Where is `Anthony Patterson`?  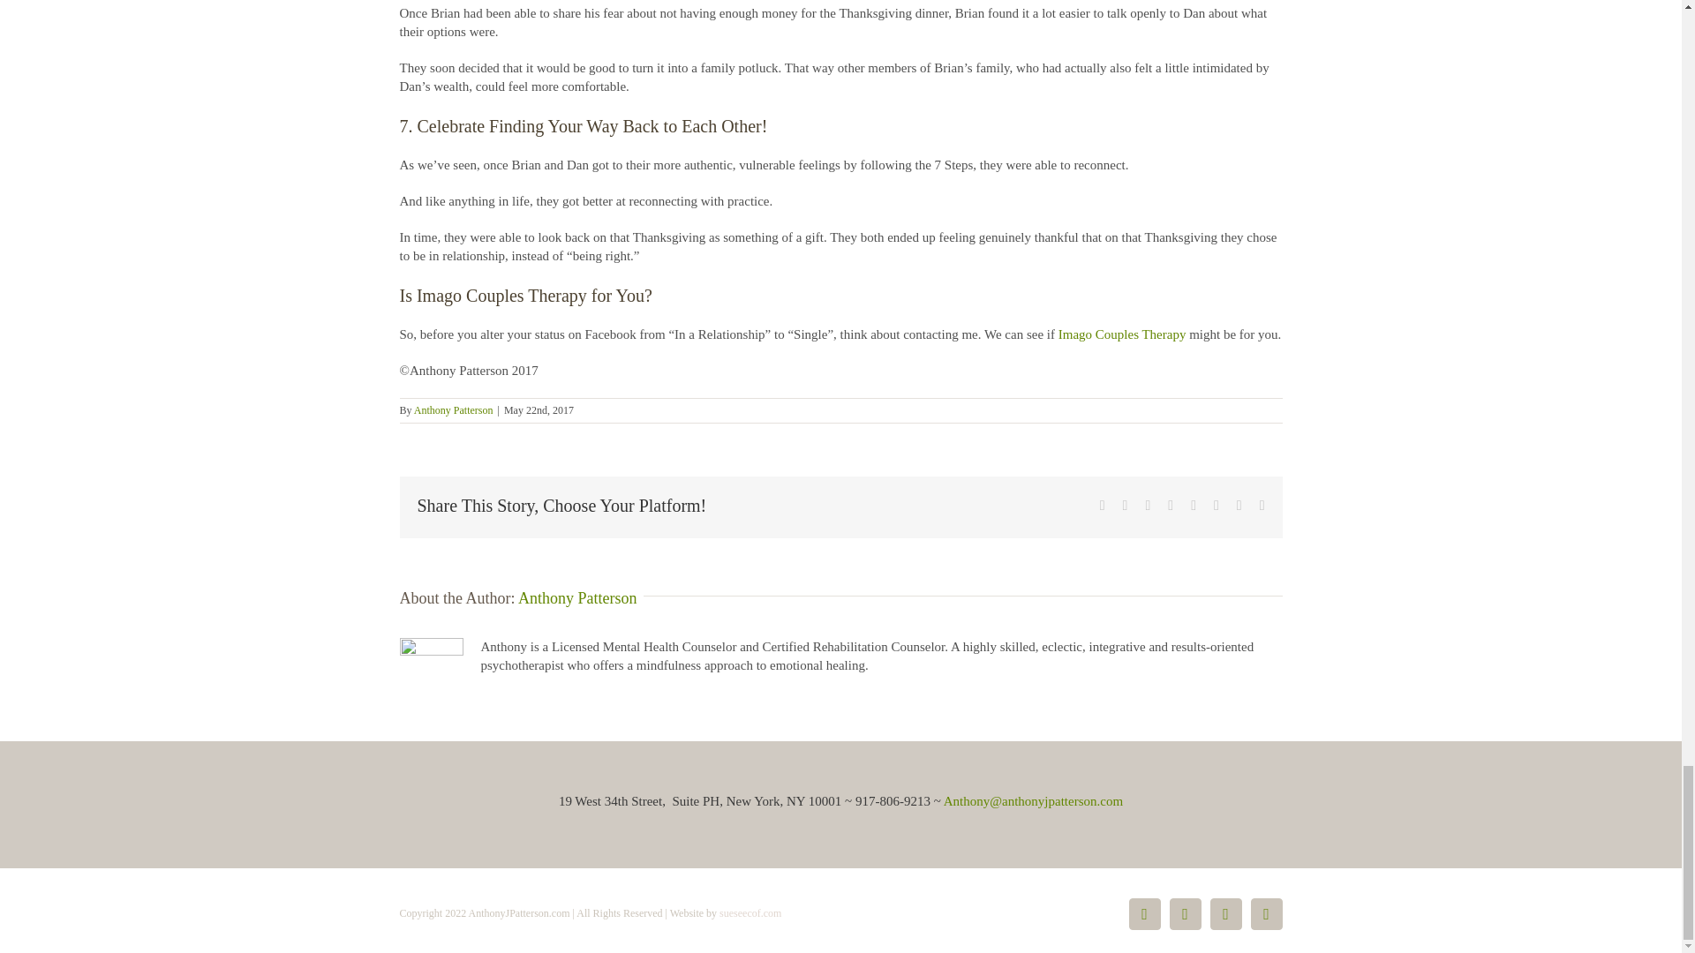 Anthony Patterson is located at coordinates (577, 598).